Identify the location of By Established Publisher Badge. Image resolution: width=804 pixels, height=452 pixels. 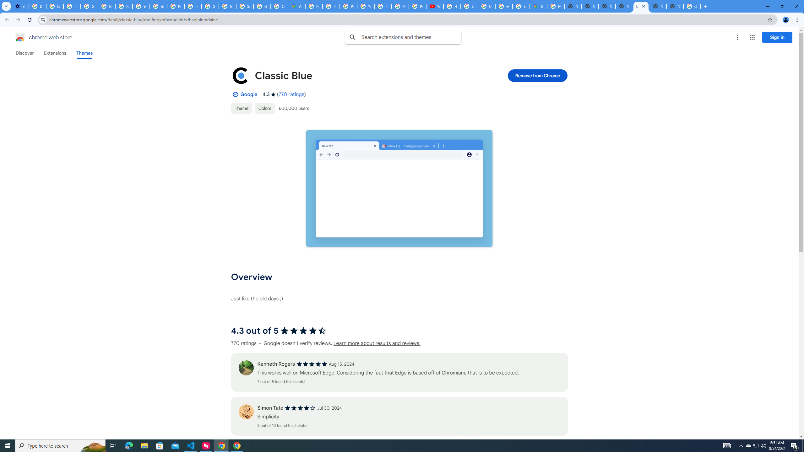
(235, 94).